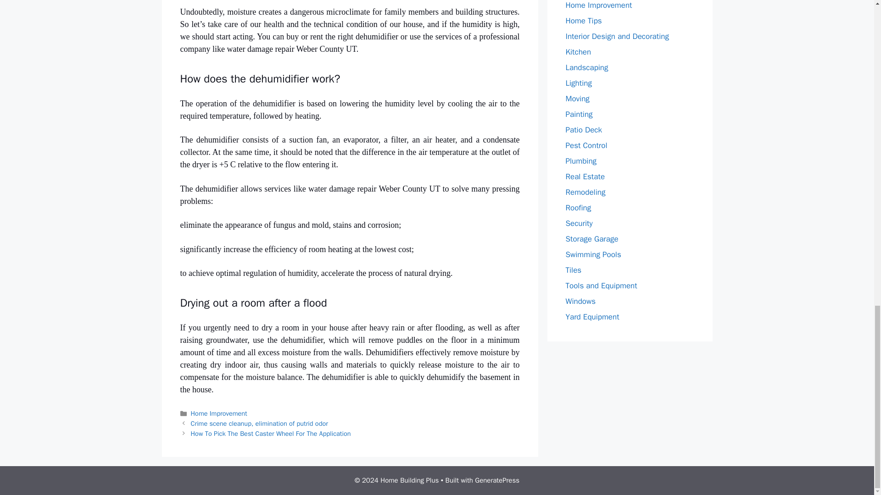 This screenshot has height=495, width=881. Describe the element at coordinates (259, 423) in the screenshot. I see `Crime scene cleanup, elimination of putrid odor` at that location.